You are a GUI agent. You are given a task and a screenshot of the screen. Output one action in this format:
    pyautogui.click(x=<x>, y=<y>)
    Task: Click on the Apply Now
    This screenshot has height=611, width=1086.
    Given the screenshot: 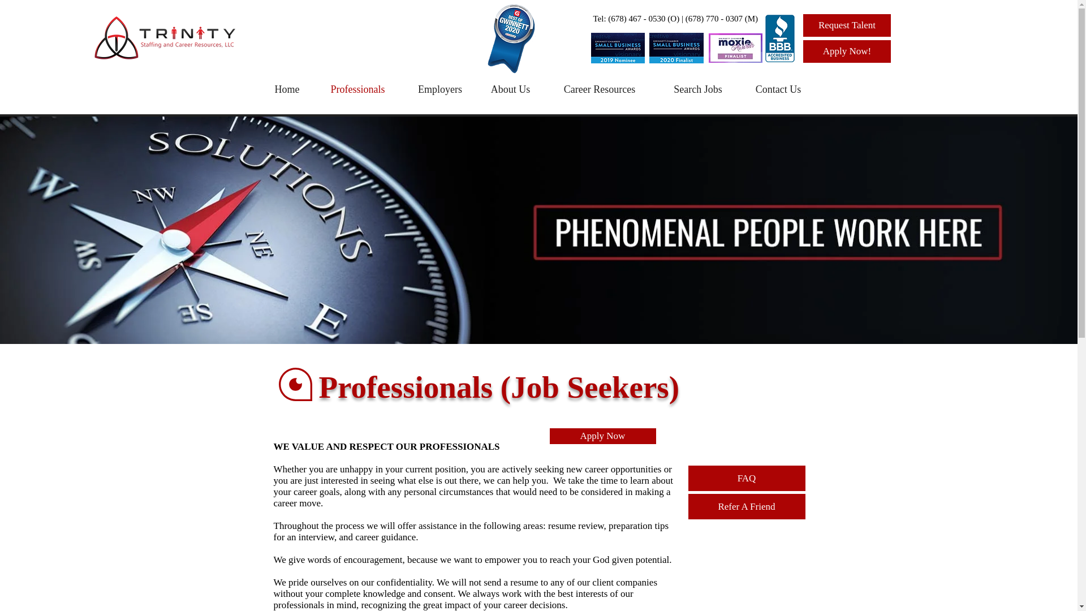 What is the action you would take?
    pyautogui.click(x=602, y=436)
    